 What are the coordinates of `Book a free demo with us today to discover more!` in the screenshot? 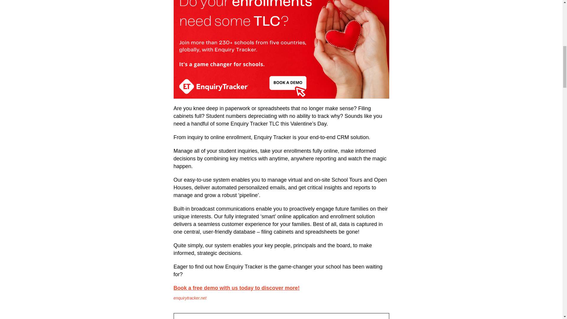 It's located at (237, 288).